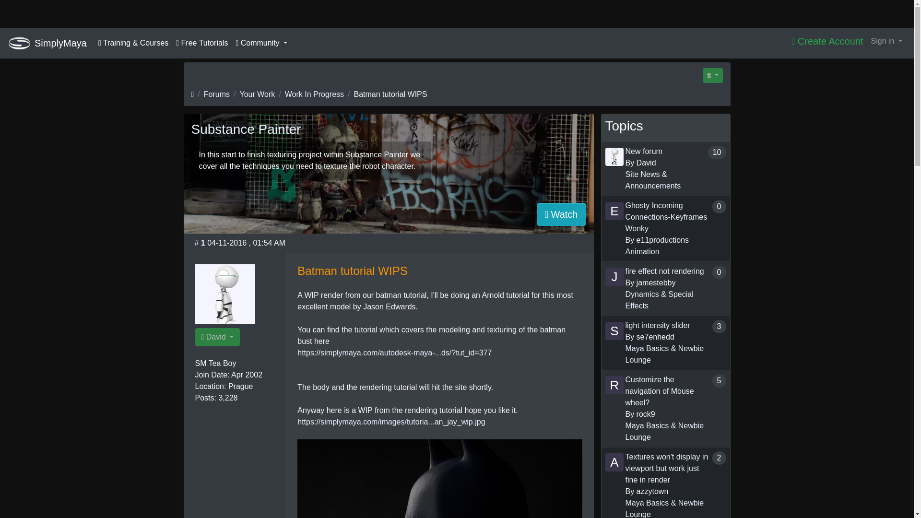 The height and width of the screenshot is (518, 921). Describe the element at coordinates (216, 94) in the screenshot. I see `Forums` at that location.